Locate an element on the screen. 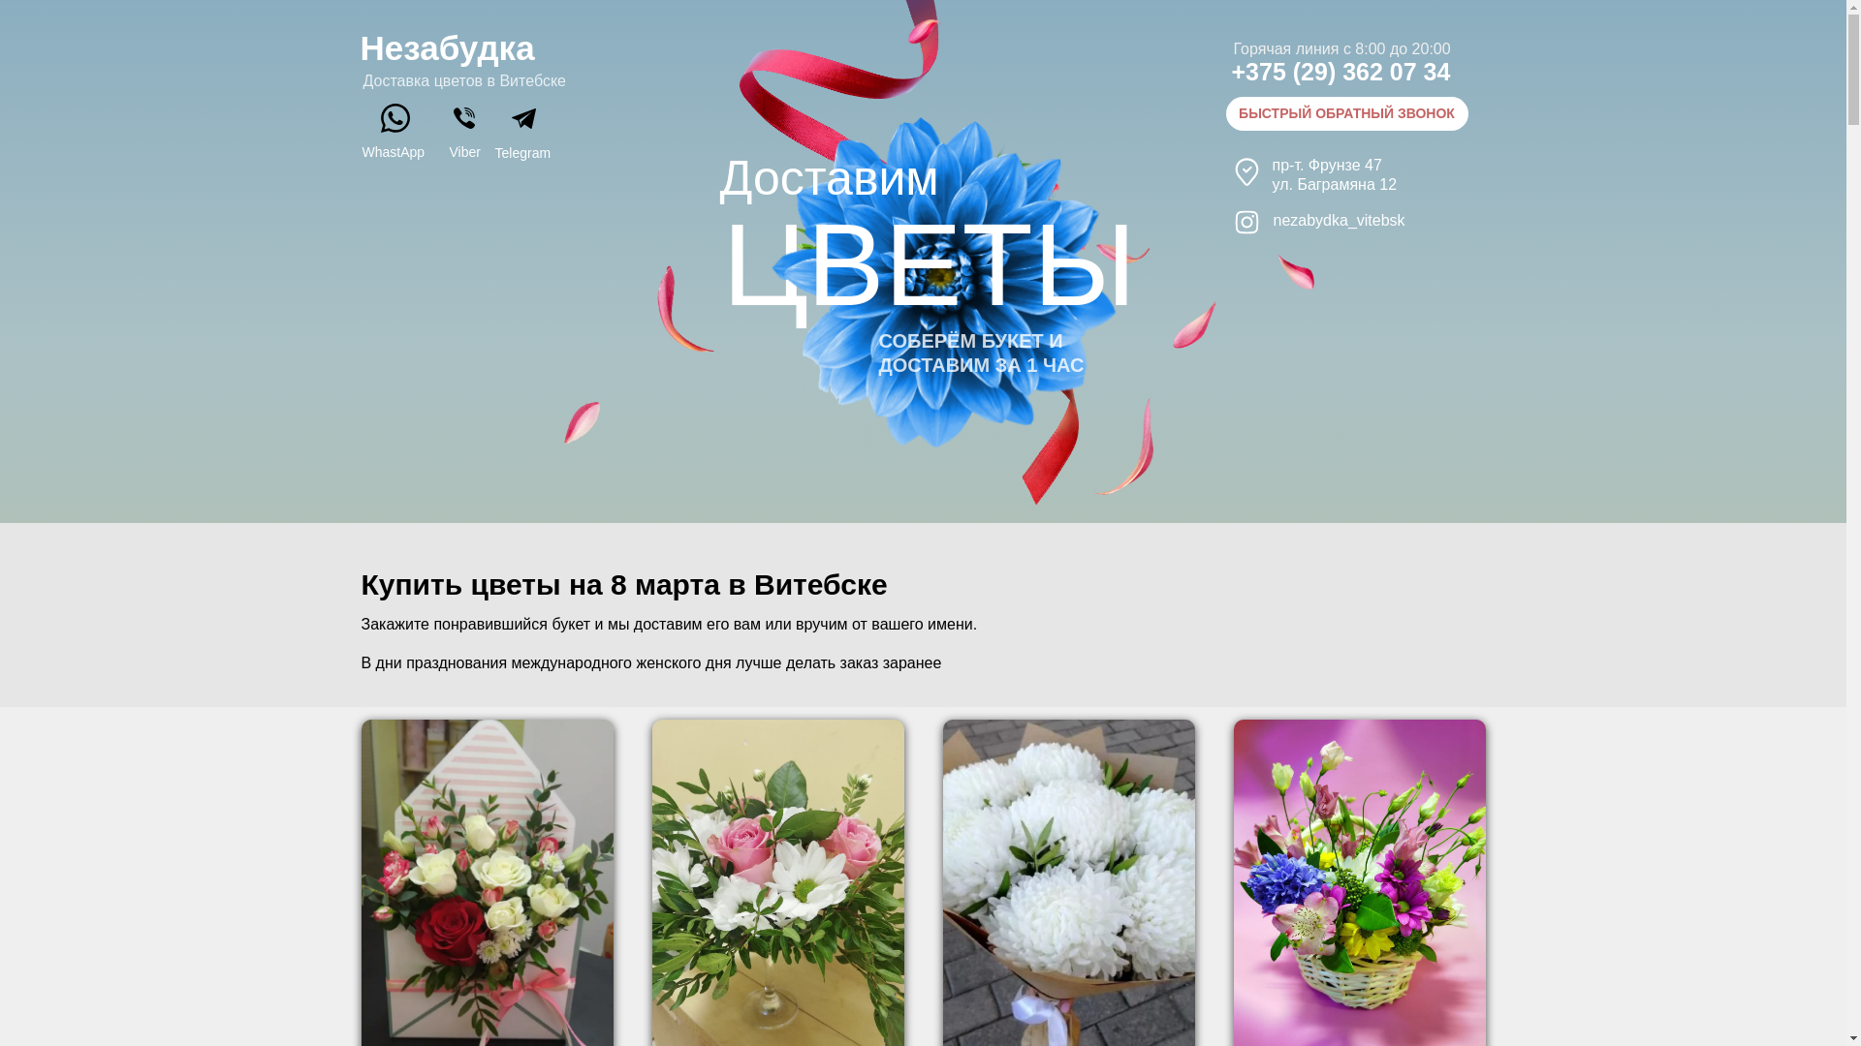 Image resolution: width=1861 pixels, height=1046 pixels. Viber is located at coordinates (465, 152).